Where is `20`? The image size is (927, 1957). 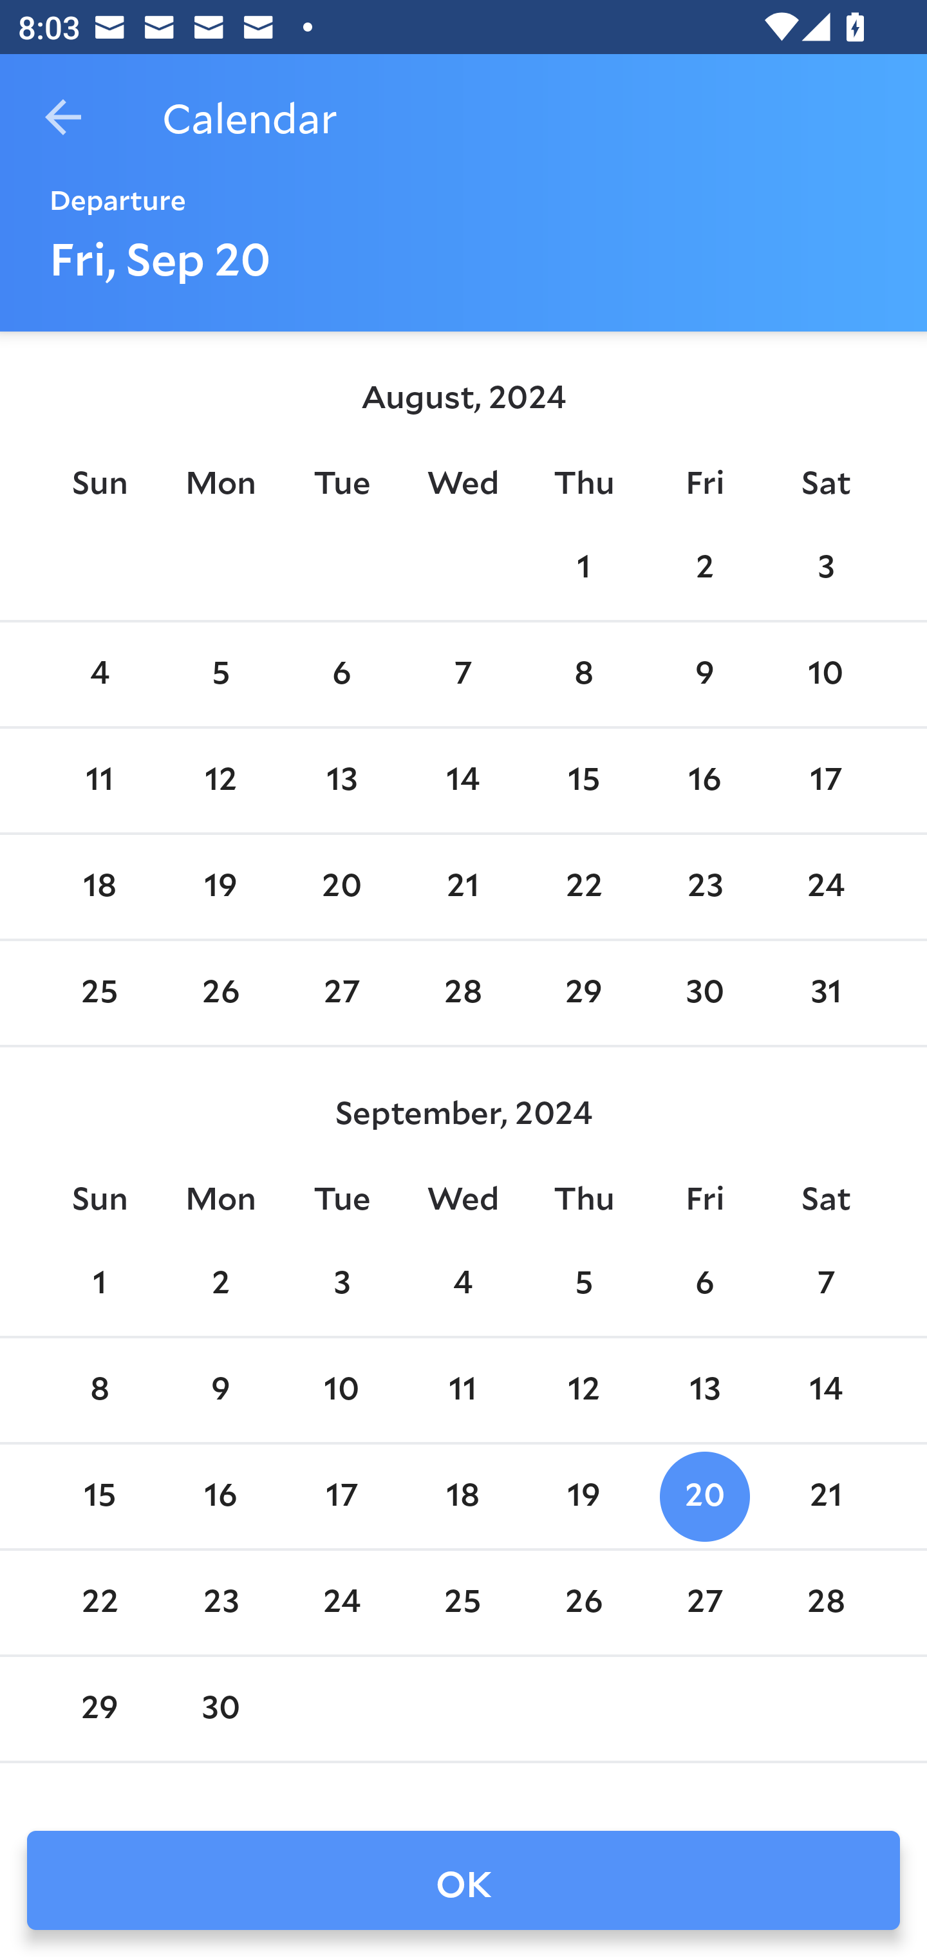
20 is located at coordinates (341, 886).